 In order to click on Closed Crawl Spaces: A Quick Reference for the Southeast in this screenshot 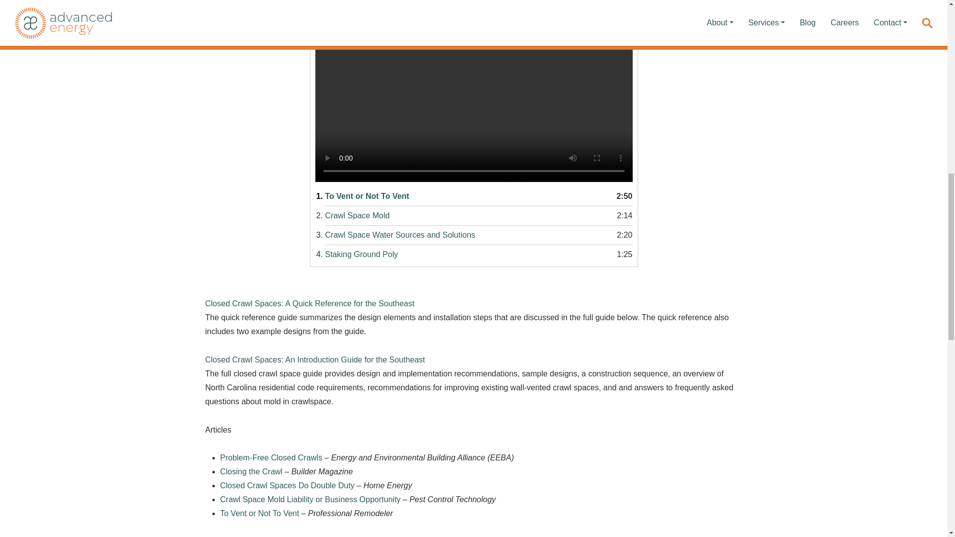, I will do `click(478, 216)`.